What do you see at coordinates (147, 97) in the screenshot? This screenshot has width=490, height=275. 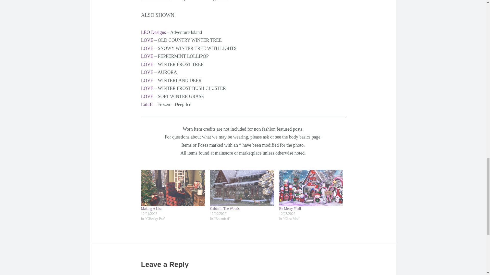 I see `LOVE` at bounding box center [147, 97].